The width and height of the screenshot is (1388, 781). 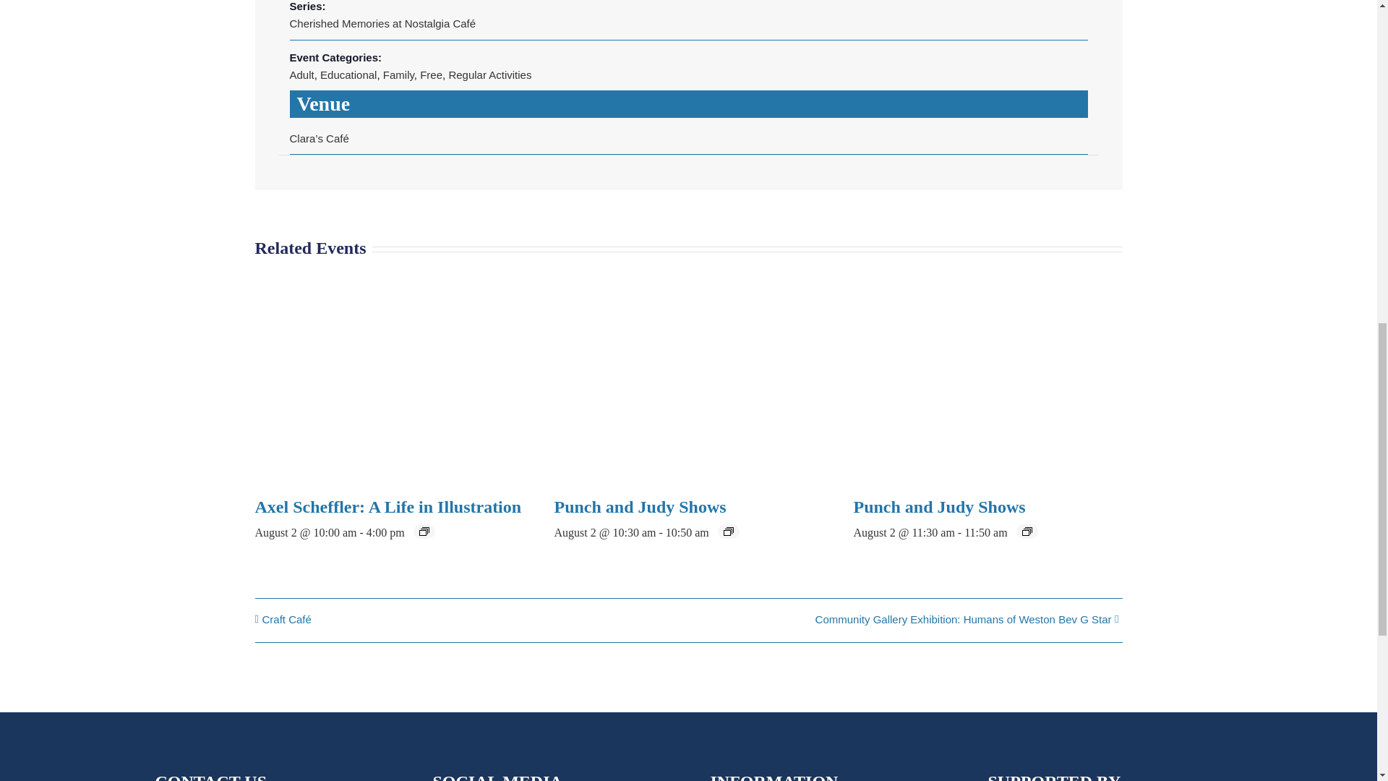 I want to click on Event Series, so click(x=424, y=531).